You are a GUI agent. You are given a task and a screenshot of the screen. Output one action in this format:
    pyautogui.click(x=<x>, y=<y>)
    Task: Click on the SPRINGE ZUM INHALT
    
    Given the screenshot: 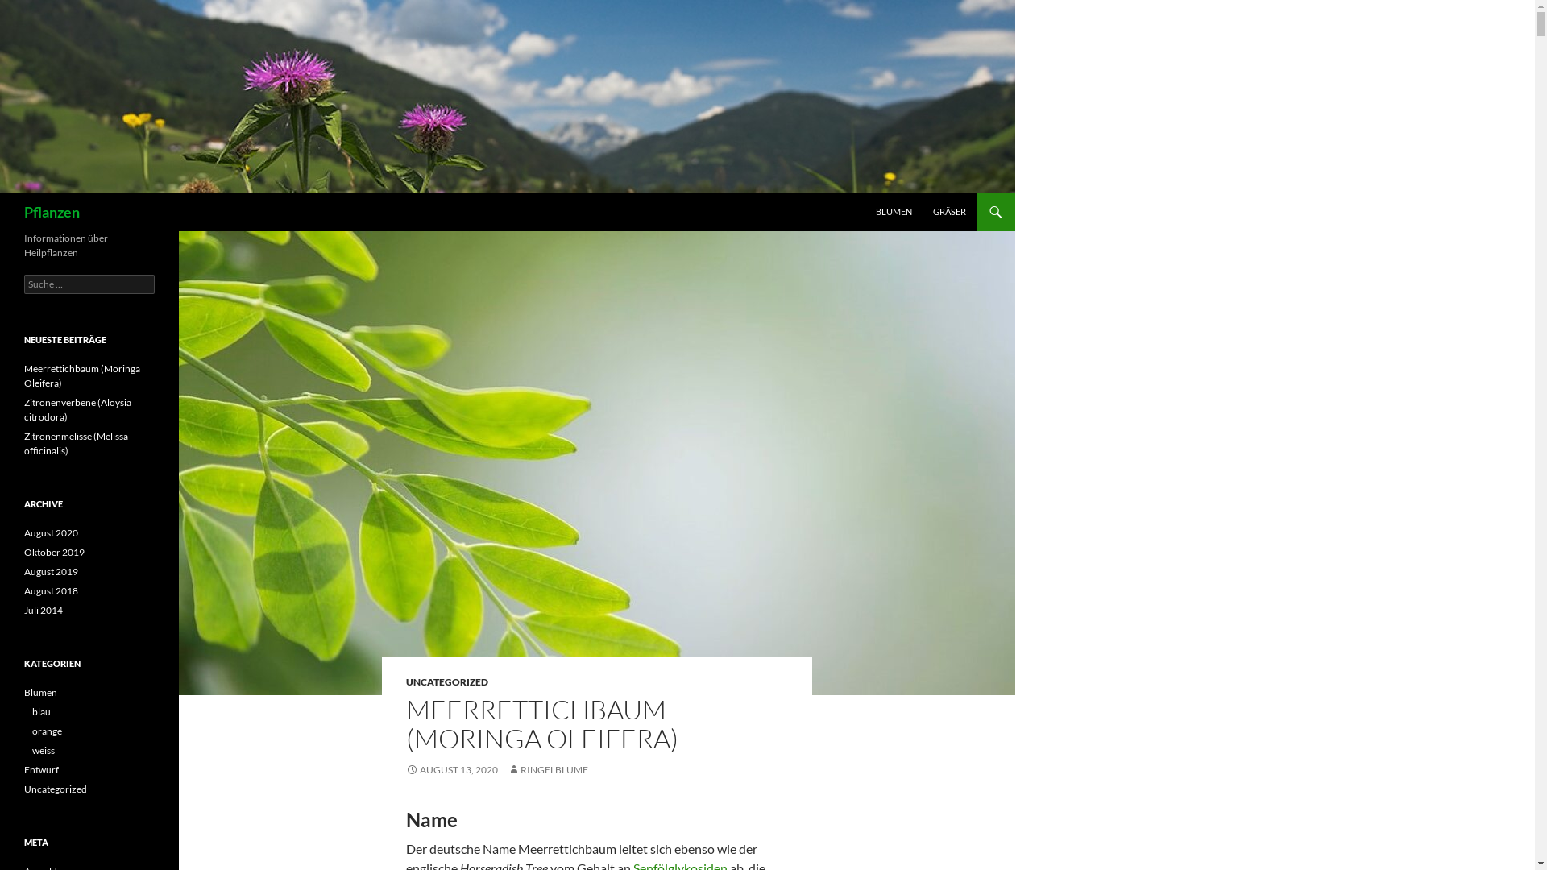 What is the action you would take?
    pyautogui.click(x=877, y=193)
    